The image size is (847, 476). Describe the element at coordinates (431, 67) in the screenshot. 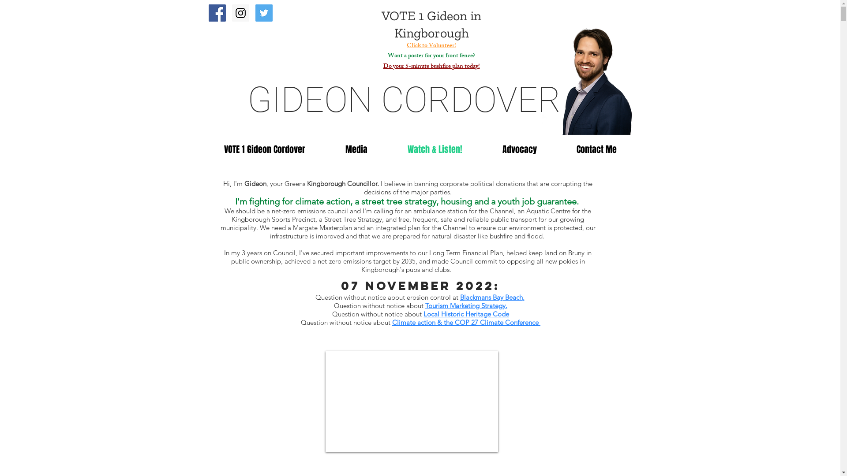

I see `Do your 5-minute bushfire plan today!` at that location.